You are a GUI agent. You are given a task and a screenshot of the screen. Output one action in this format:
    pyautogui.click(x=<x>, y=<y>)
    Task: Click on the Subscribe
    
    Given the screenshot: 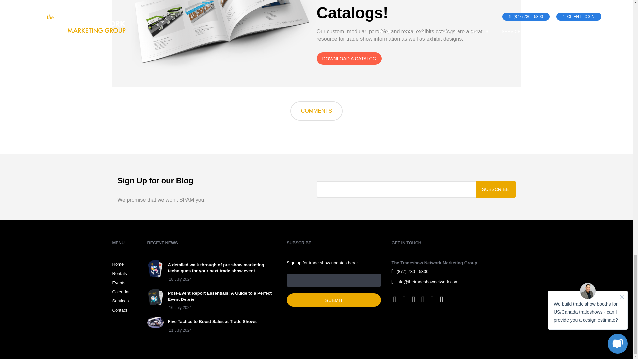 What is the action you would take?
    pyautogui.click(x=495, y=189)
    